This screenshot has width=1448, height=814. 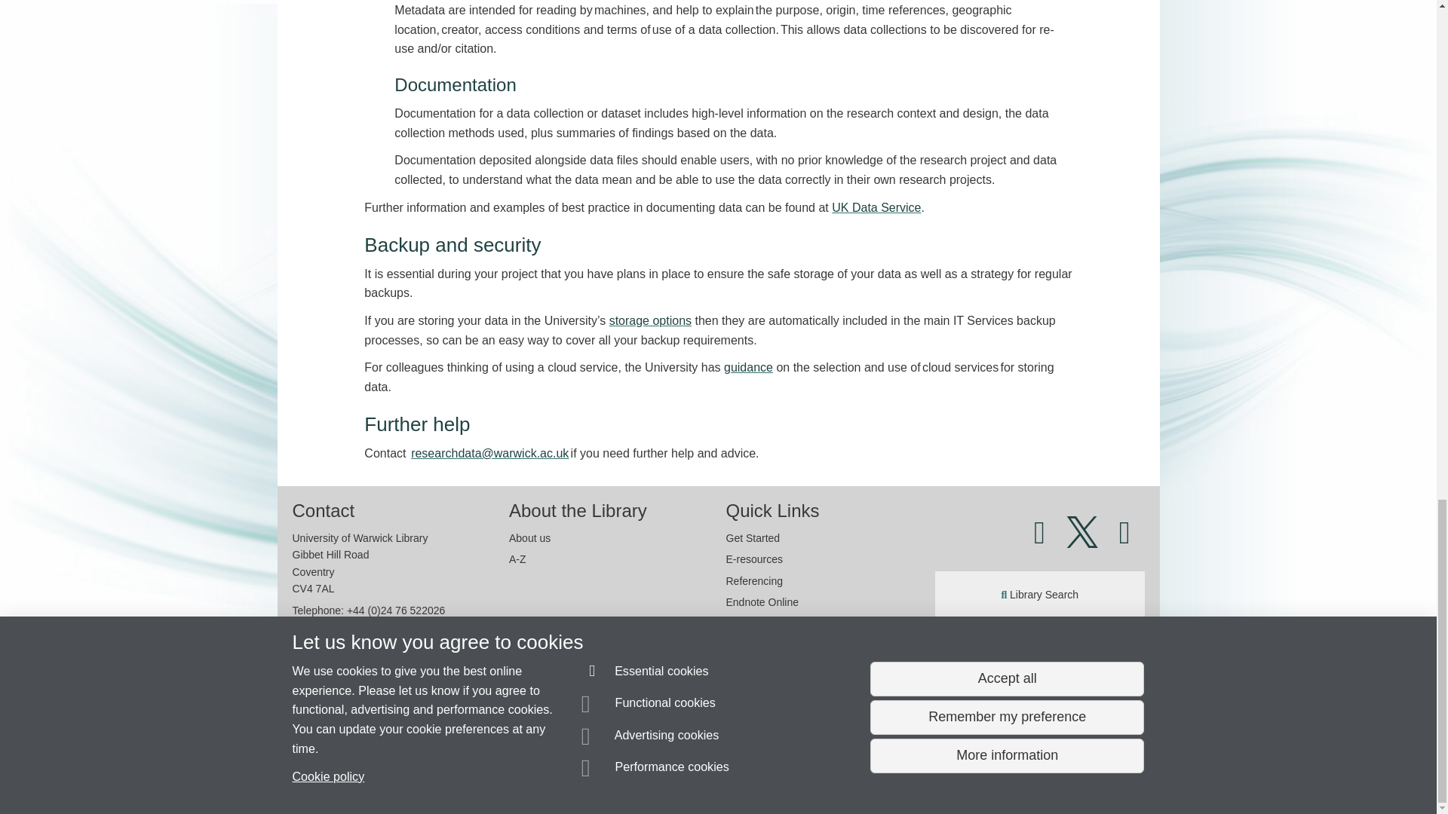 I want to click on Copyright Statement, so click(x=511, y=776).